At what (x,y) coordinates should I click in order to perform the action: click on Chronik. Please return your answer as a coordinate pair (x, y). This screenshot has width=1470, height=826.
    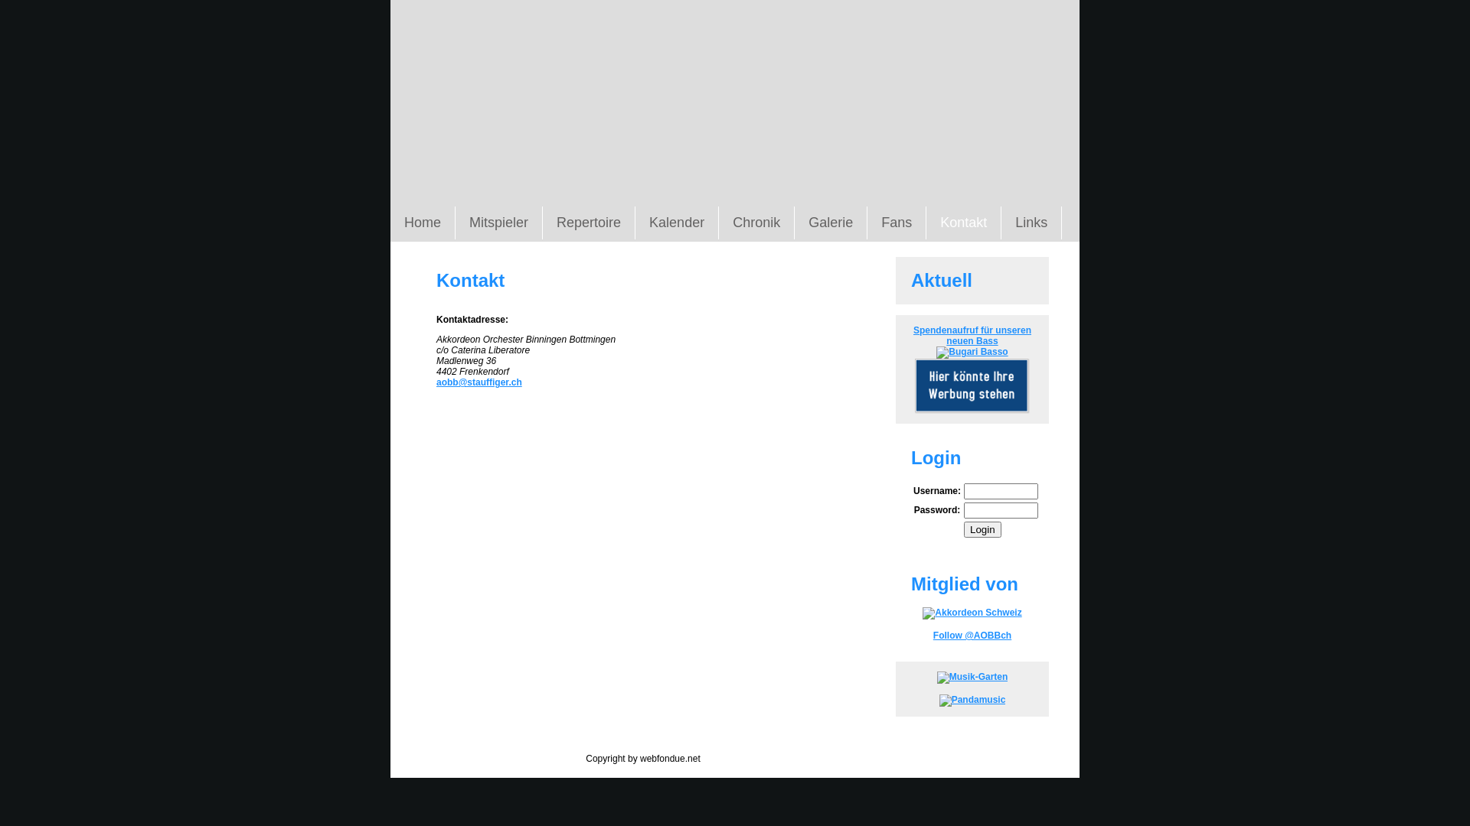
    Looking at the image, I should click on (756, 223).